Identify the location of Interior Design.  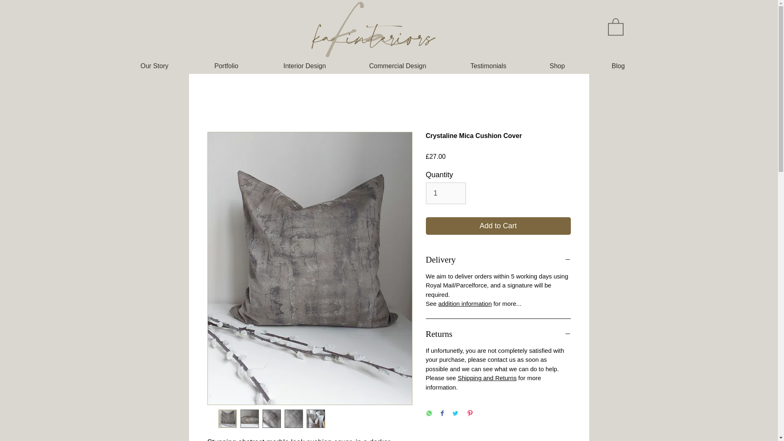
(319, 66).